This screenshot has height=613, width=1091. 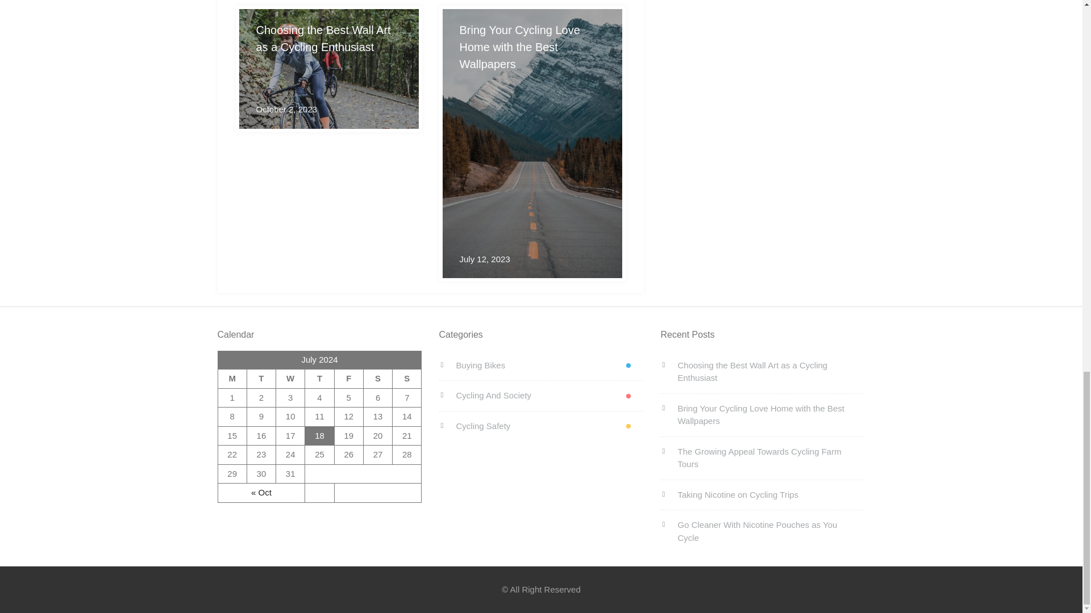 What do you see at coordinates (407, 379) in the screenshot?
I see `Sunday` at bounding box center [407, 379].